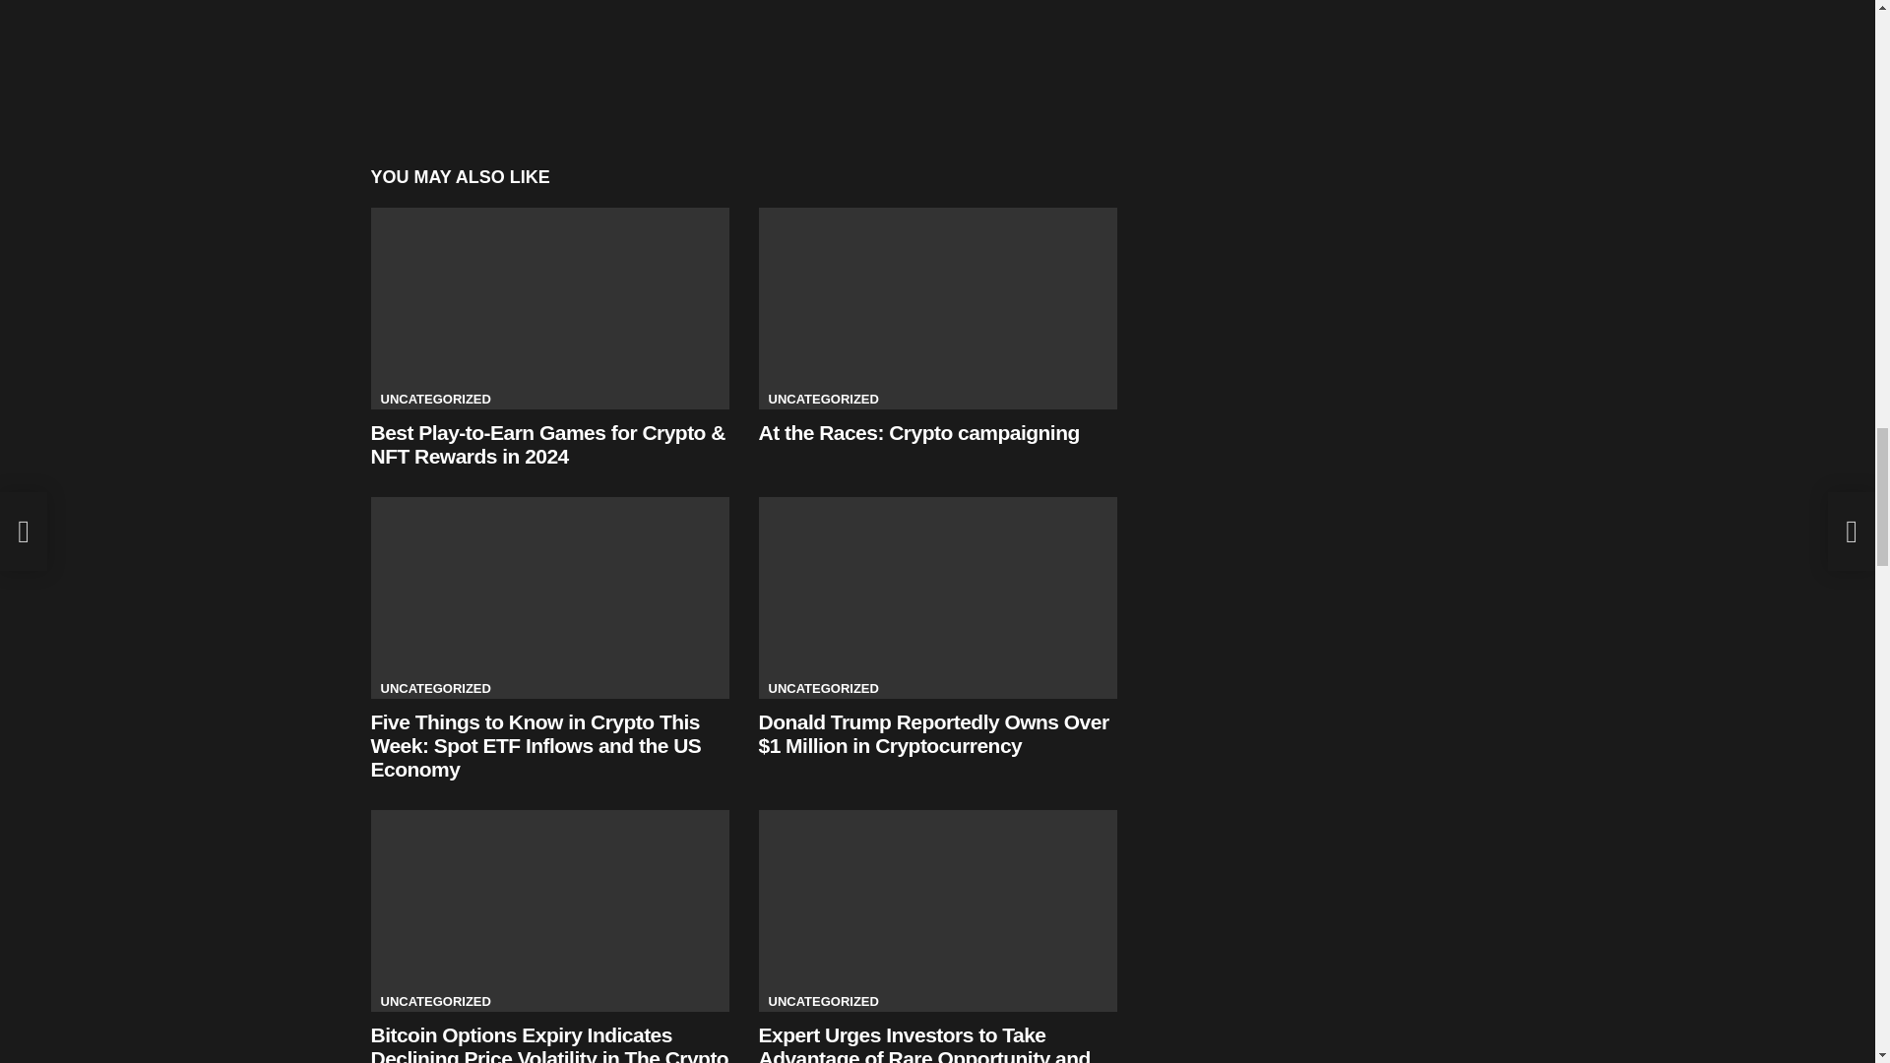  I want to click on At the Races: Crypto campaigning, so click(937, 307).